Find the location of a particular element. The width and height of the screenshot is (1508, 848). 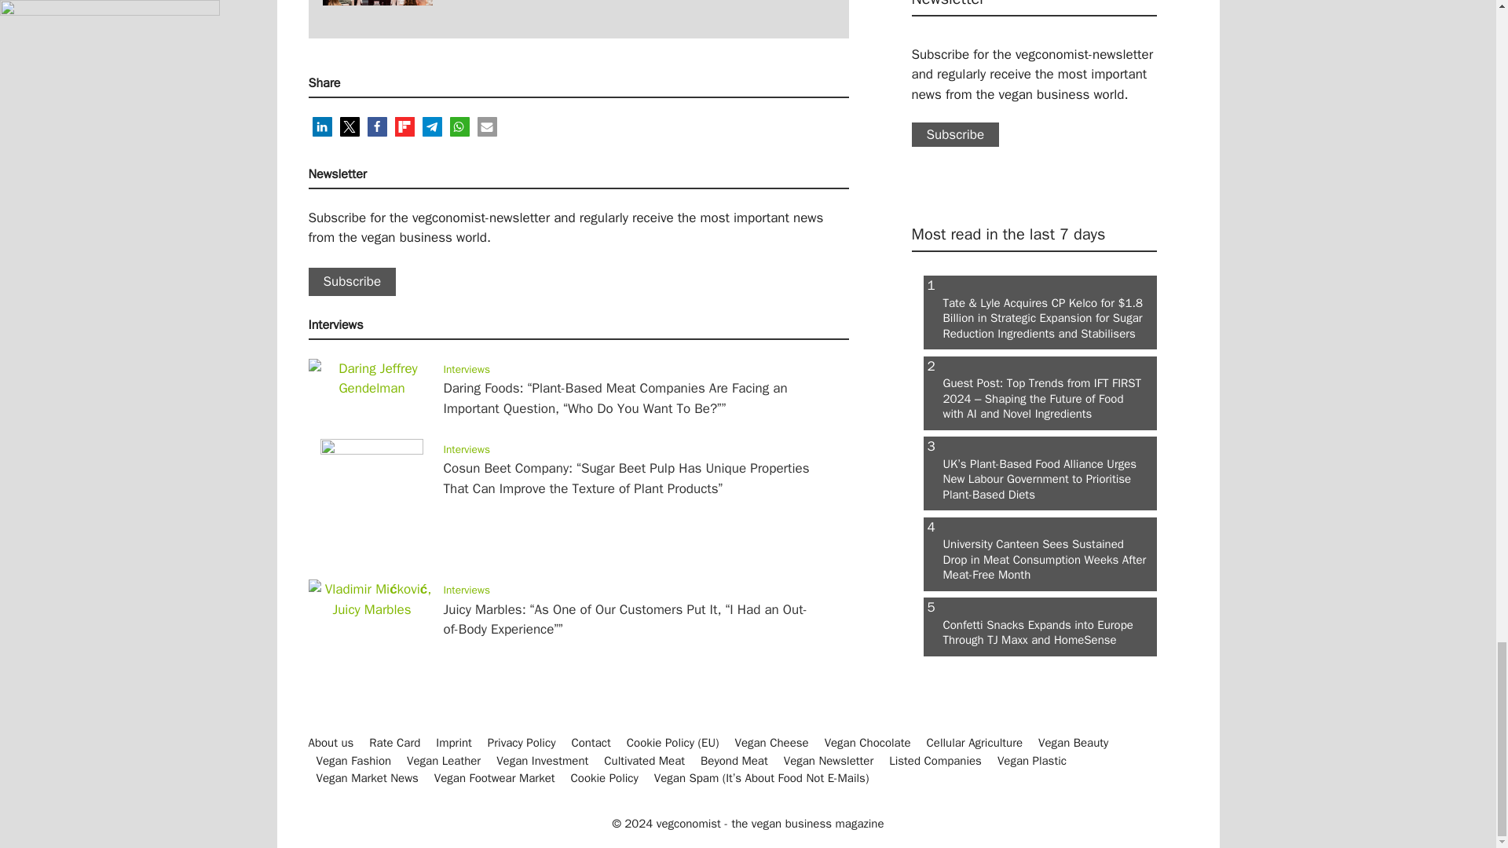

Share on Facebook is located at coordinates (377, 126).